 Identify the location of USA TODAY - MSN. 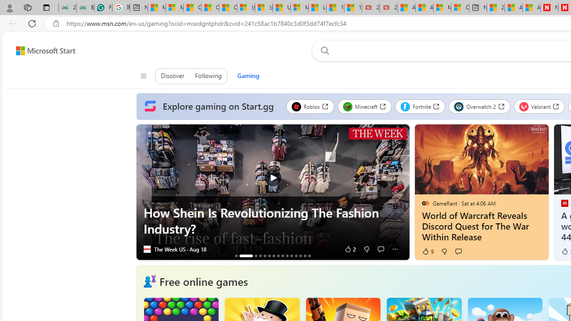
(281, 8).